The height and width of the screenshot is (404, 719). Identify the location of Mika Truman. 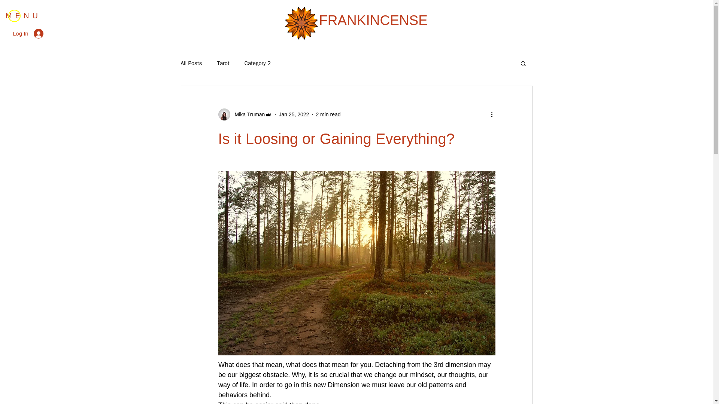
(245, 114).